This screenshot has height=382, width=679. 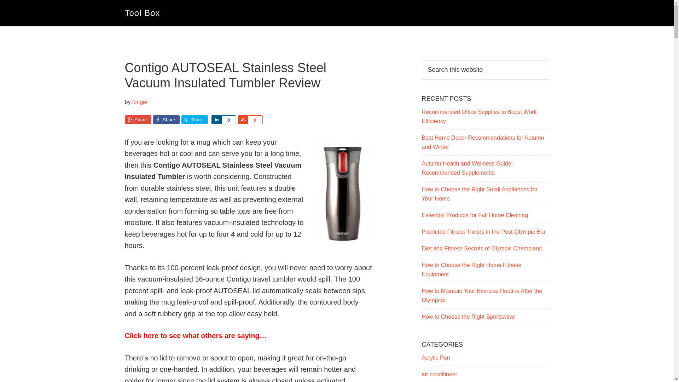 I want to click on Acrylic Pen, so click(x=436, y=358).